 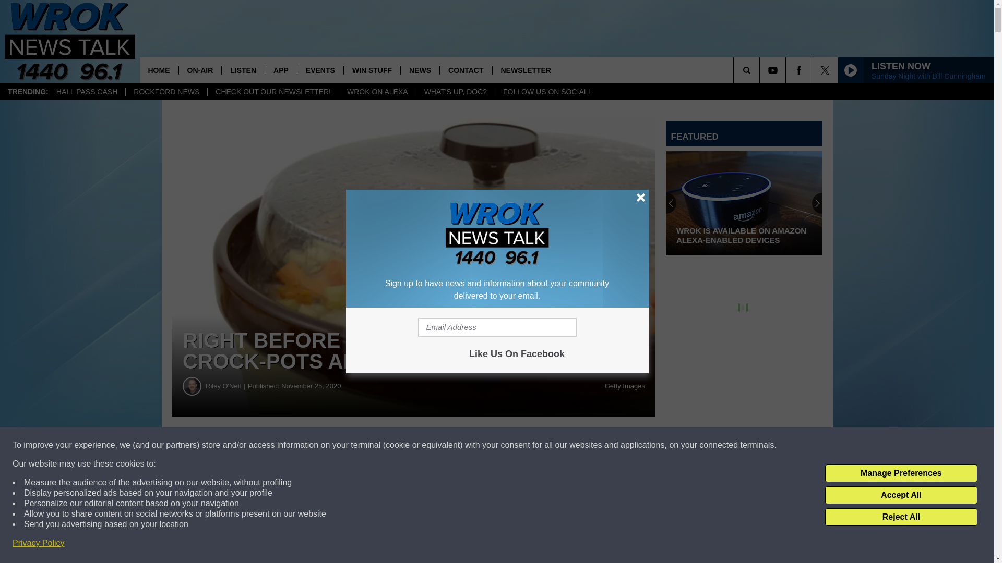 What do you see at coordinates (901, 473) in the screenshot?
I see `Manage Preferences` at bounding box center [901, 473].